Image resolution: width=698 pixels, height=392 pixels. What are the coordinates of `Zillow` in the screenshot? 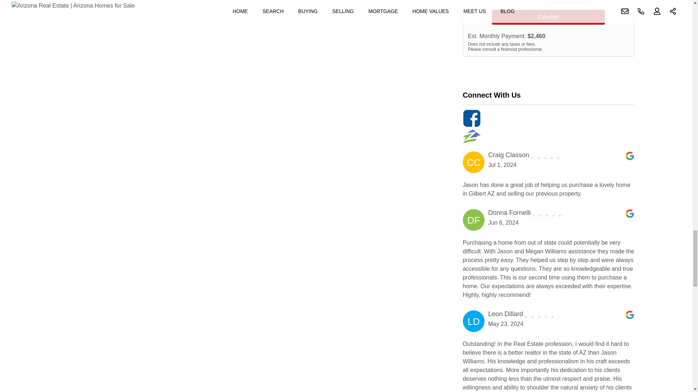 It's located at (548, 136).